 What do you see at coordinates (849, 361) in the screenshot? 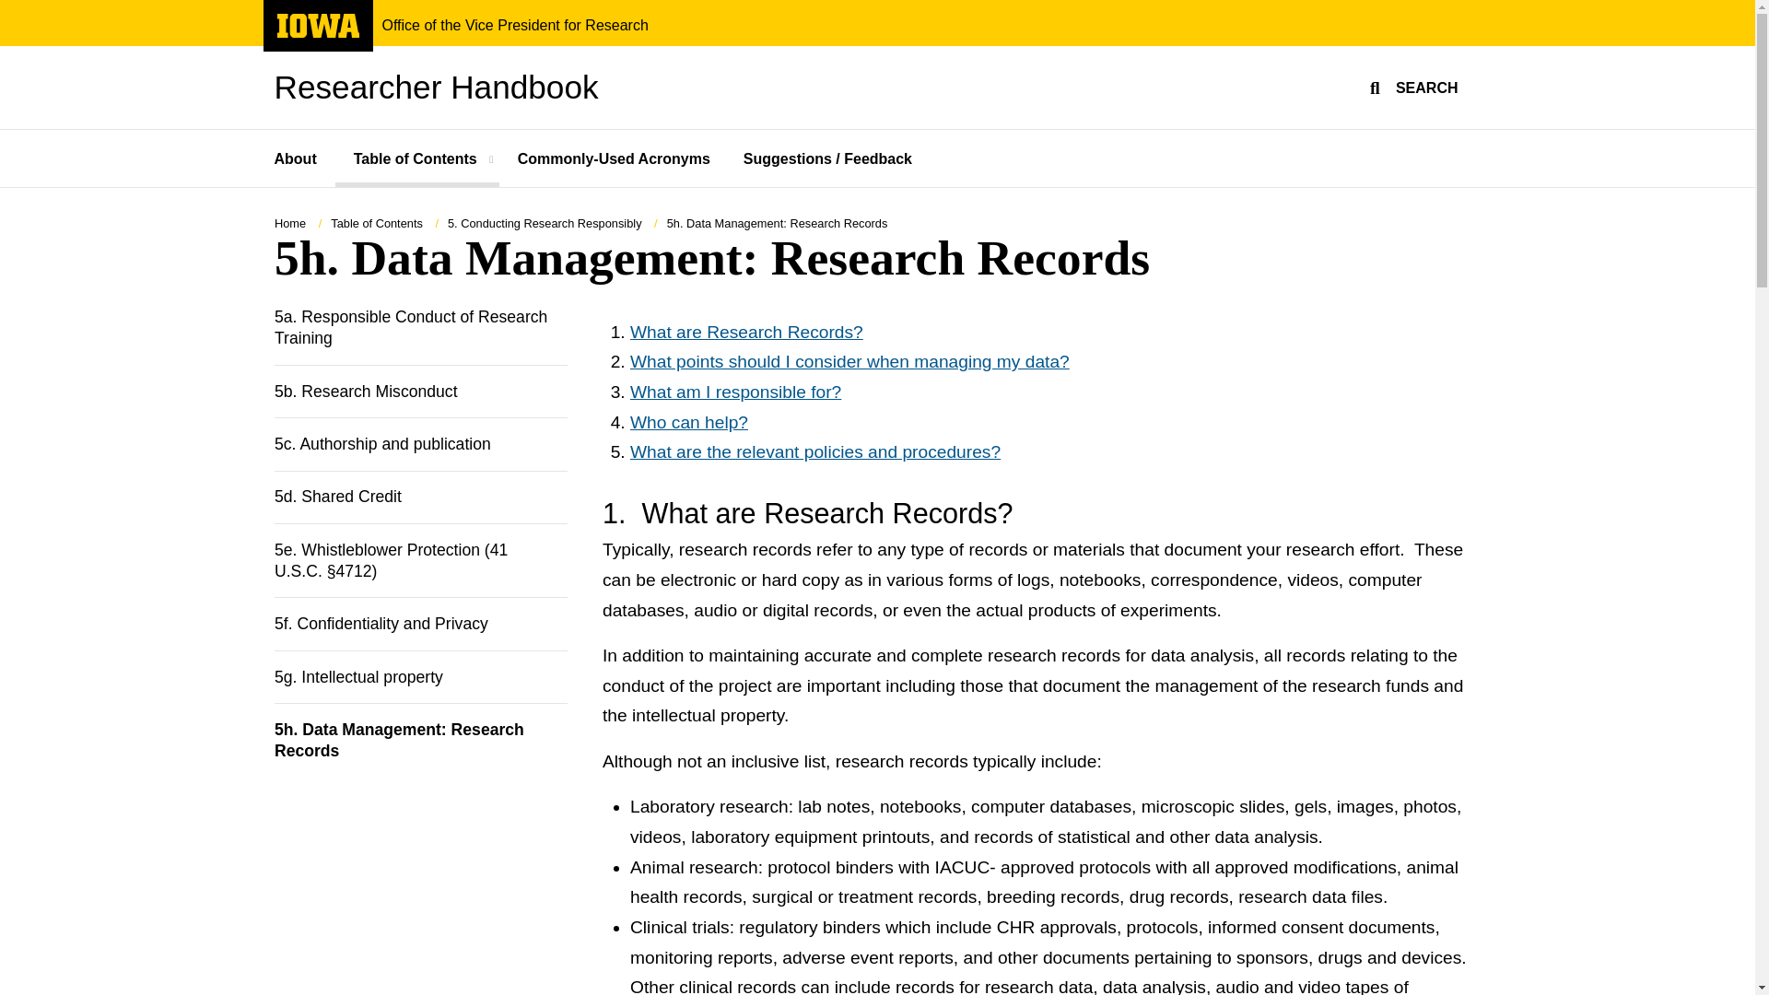
I see `What points should I consider when managing my data?` at bounding box center [849, 361].